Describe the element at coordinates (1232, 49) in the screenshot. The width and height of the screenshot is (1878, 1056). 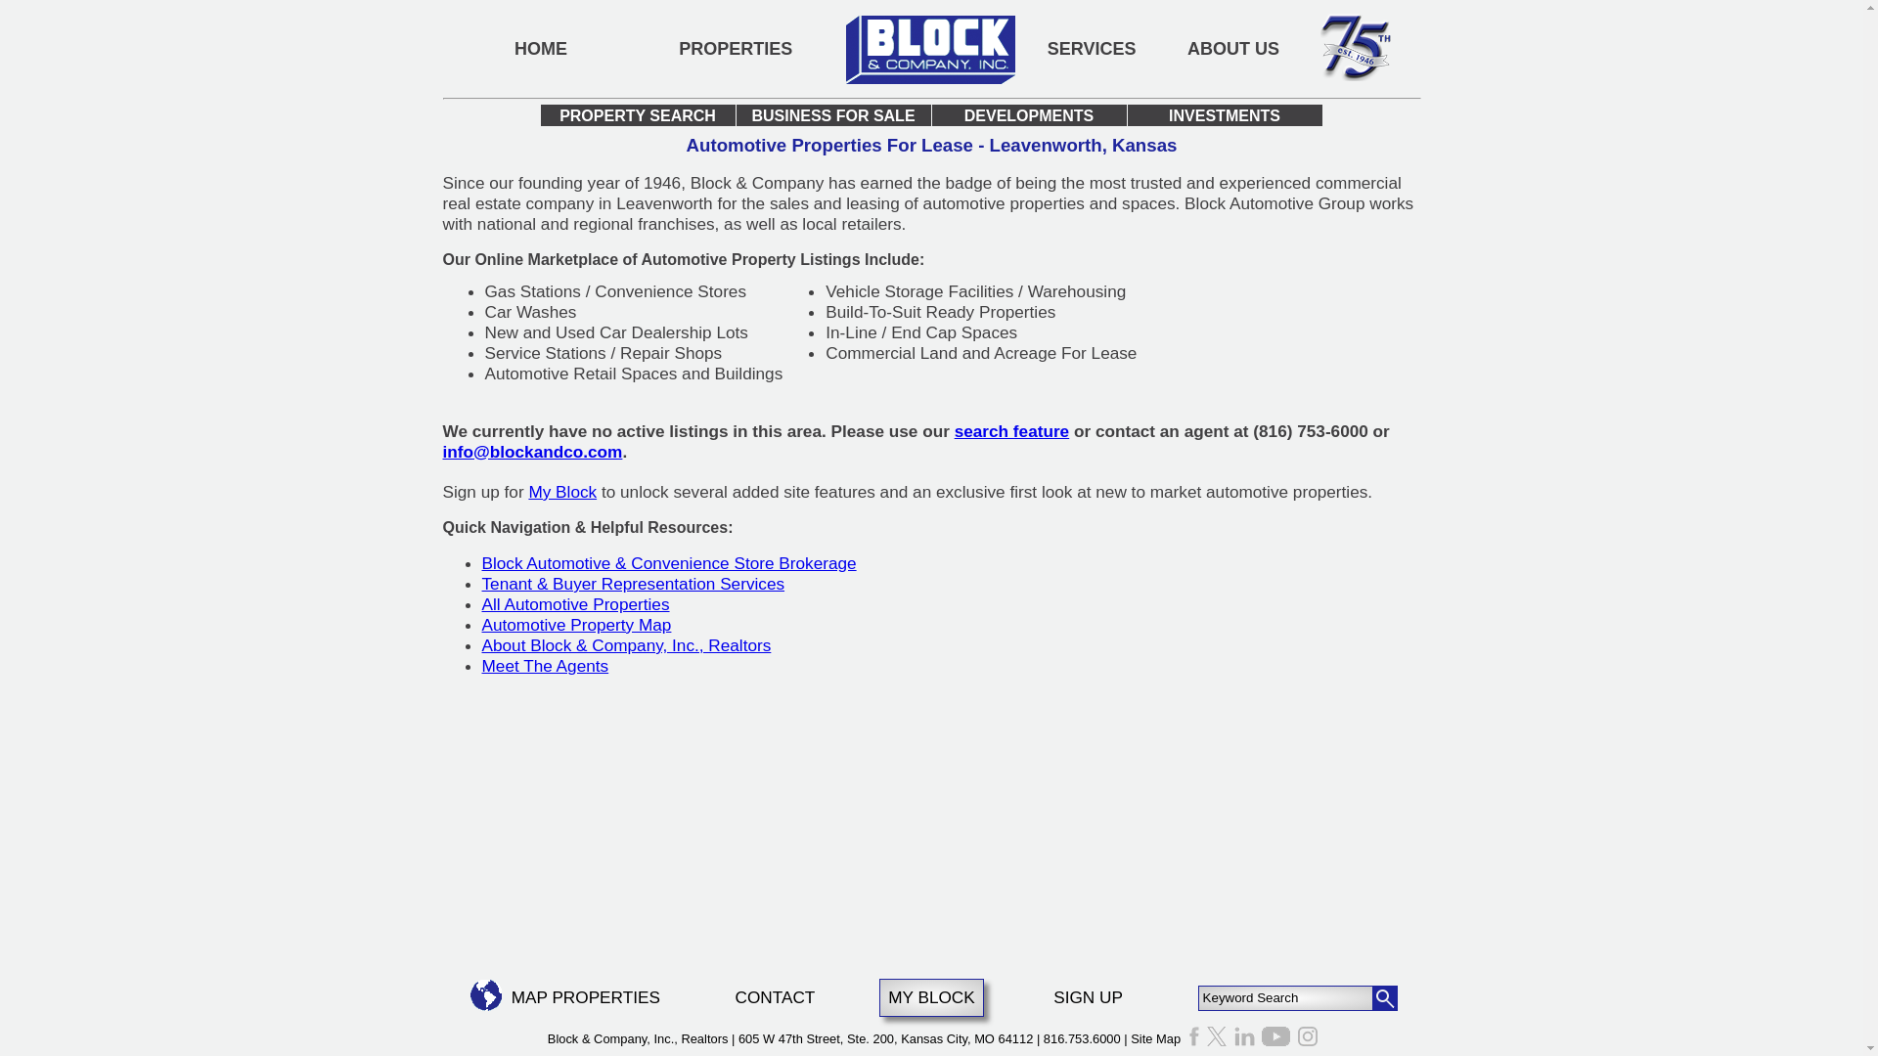
I see `ABOUT US` at that location.